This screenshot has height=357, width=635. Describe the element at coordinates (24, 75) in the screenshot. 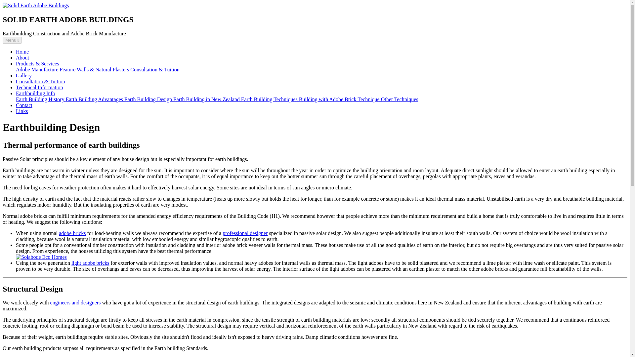

I see `Gallery` at that location.